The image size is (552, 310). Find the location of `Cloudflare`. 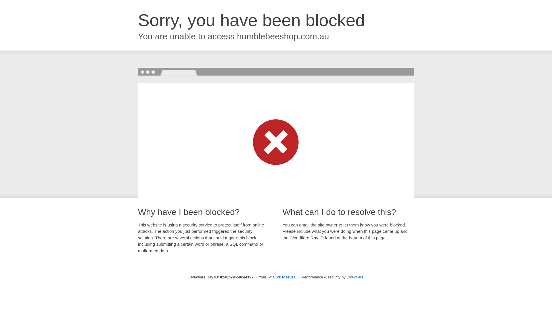

Cloudflare is located at coordinates (355, 277).